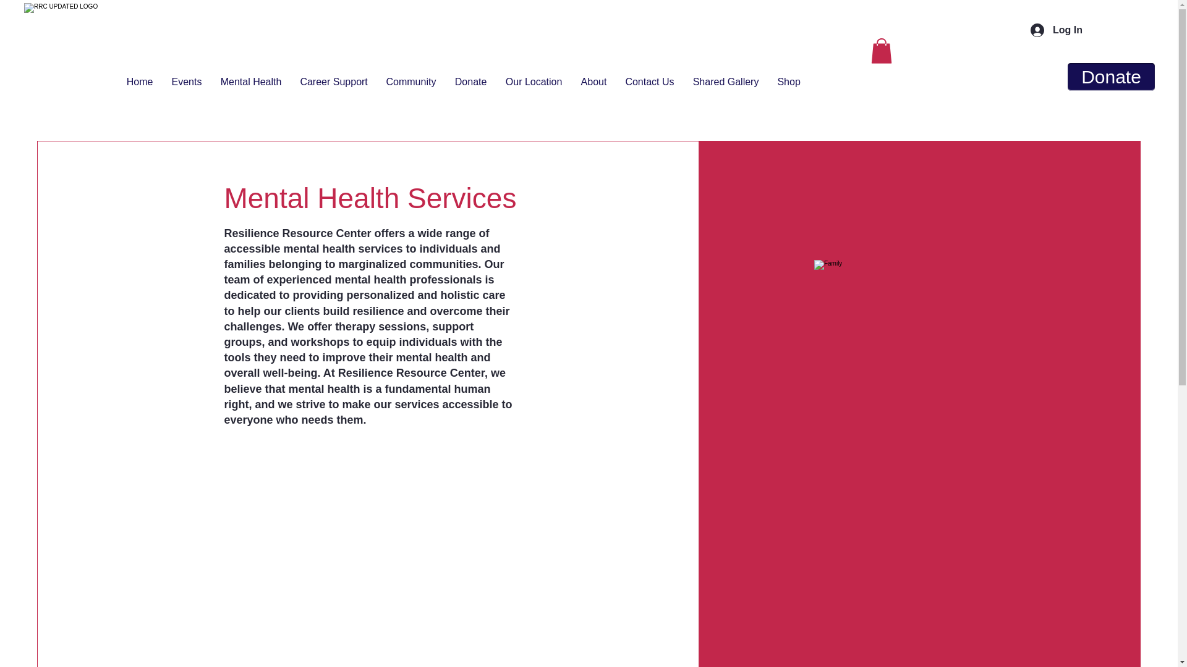  I want to click on Donate, so click(470, 77).